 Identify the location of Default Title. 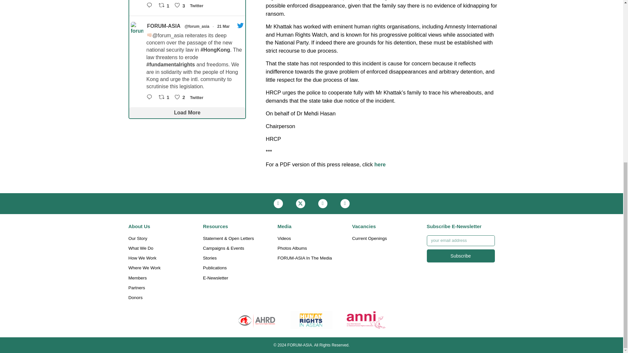
(366, 320).